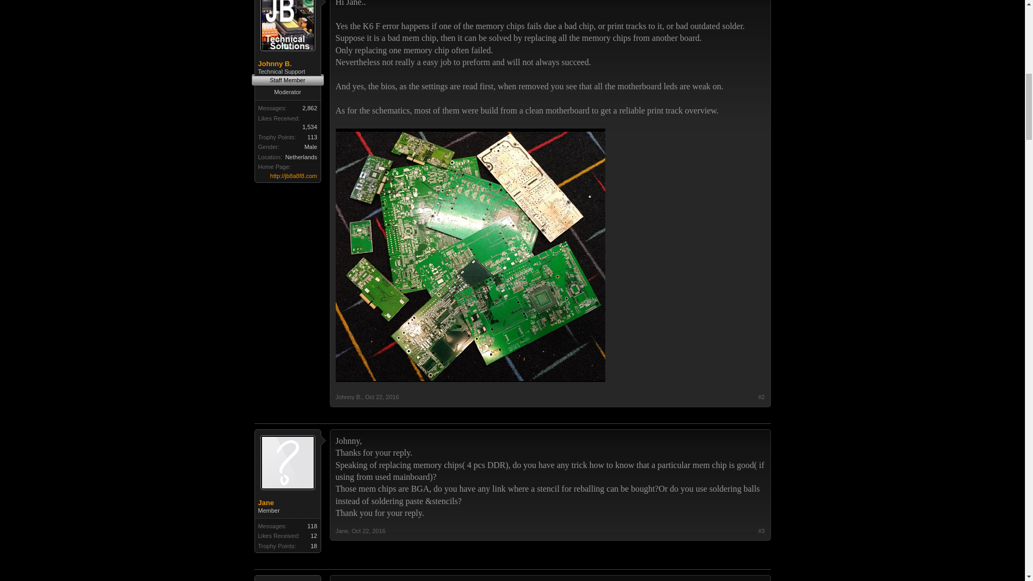  I want to click on Permalink, so click(368, 530).